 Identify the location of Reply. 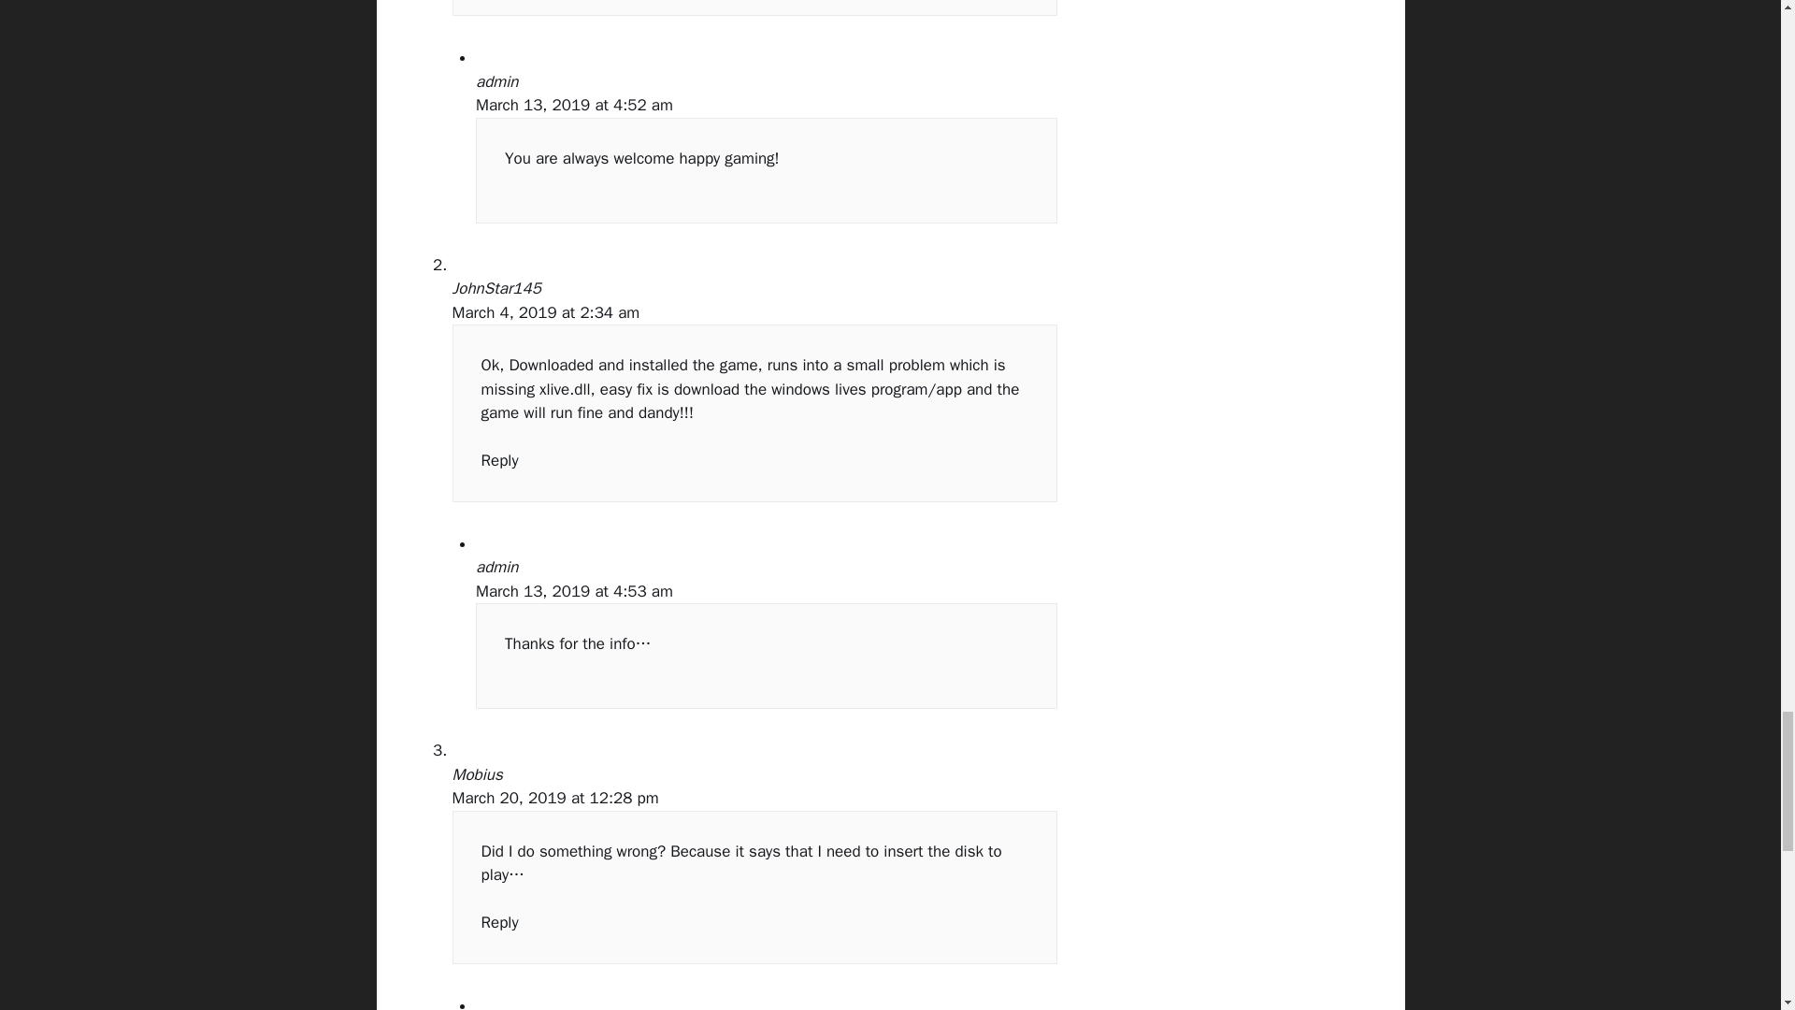
(499, 460).